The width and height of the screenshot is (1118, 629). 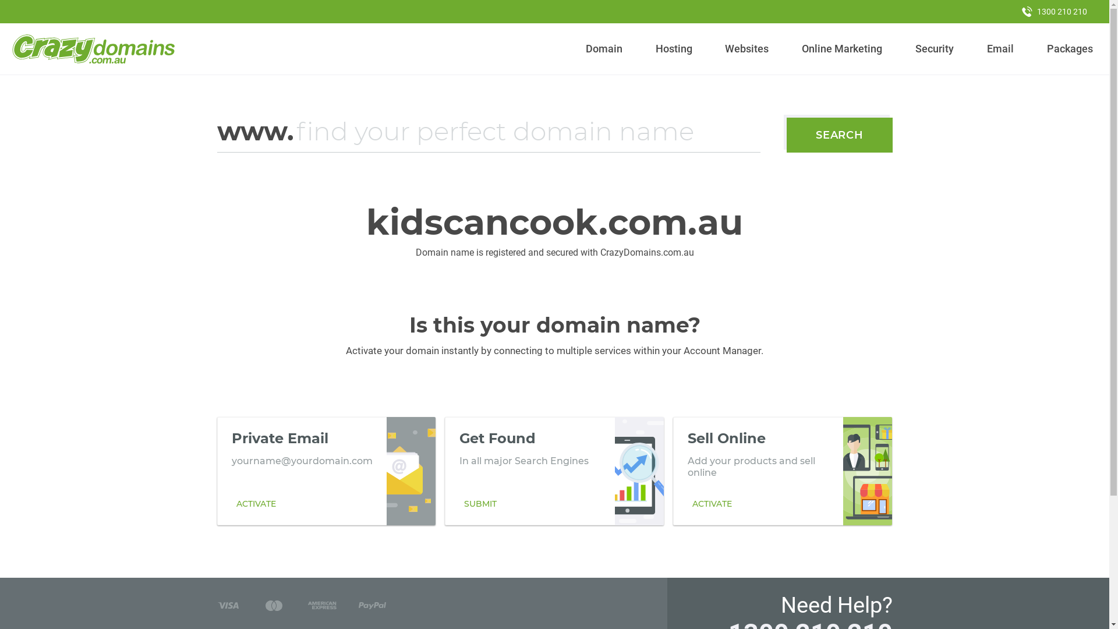 What do you see at coordinates (783, 471) in the screenshot?
I see `Sell Online
Add your products and sell online
ACTIVATE` at bounding box center [783, 471].